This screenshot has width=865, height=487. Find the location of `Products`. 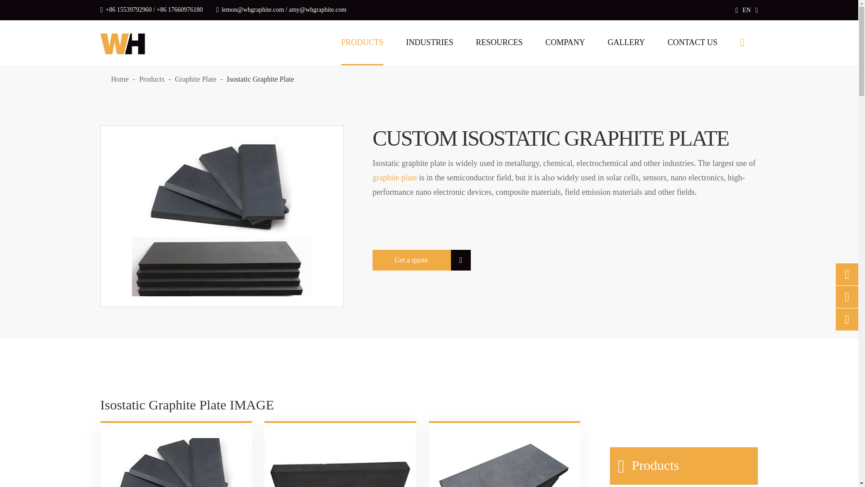

Products is located at coordinates (151, 79).